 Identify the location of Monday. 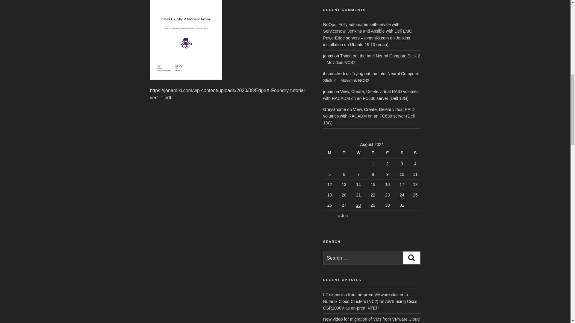
(330, 153).